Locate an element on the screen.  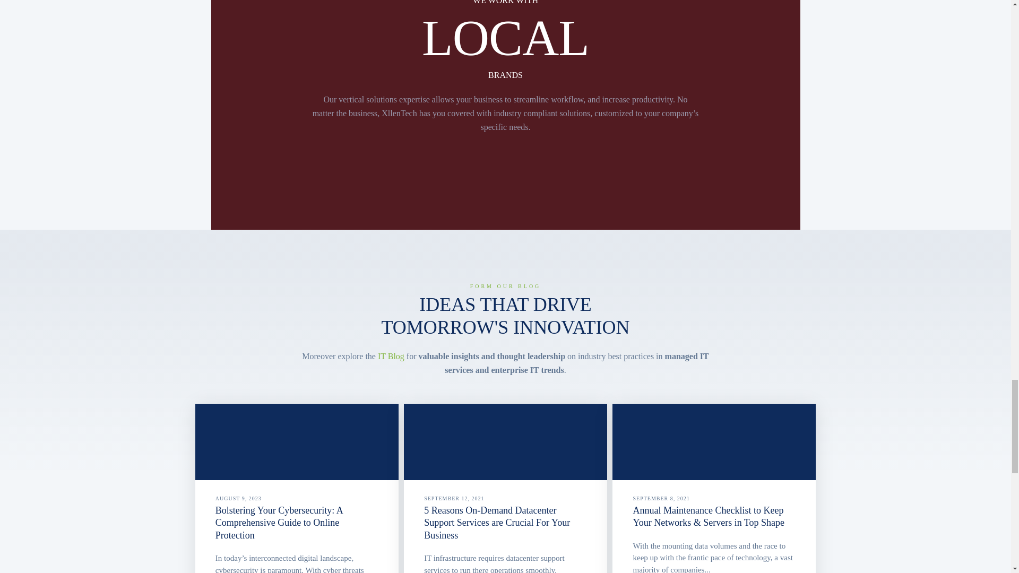
Stratum-Reservoir-Logo-gray is located at coordinates (505, 174).